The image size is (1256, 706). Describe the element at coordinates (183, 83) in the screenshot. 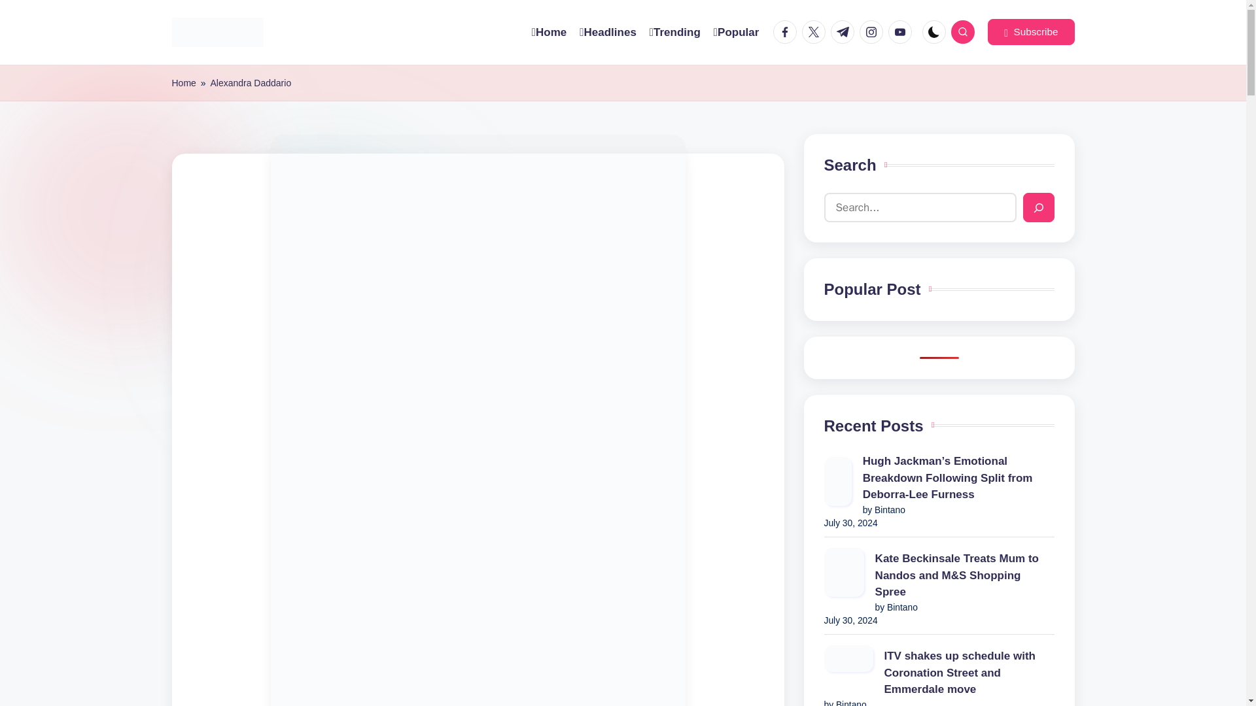

I see `Home` at that location.